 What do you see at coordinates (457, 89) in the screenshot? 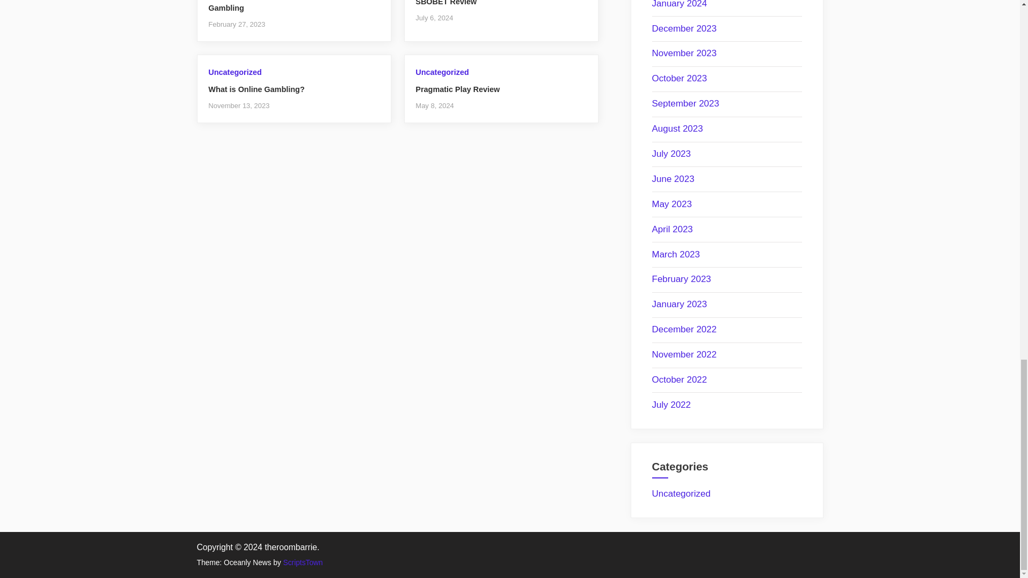
I see `Pragmatic Play Review` at bounding box center [457, 89].